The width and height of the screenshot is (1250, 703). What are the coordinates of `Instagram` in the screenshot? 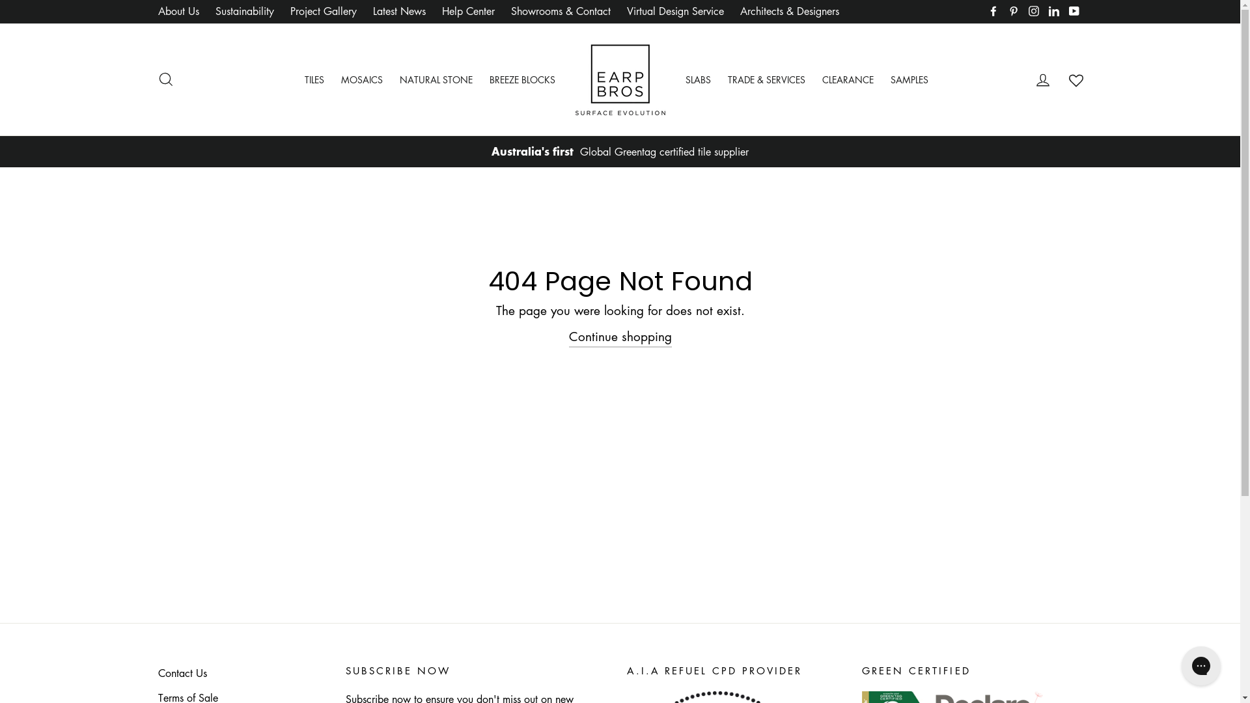 It's located at (1033, 12).